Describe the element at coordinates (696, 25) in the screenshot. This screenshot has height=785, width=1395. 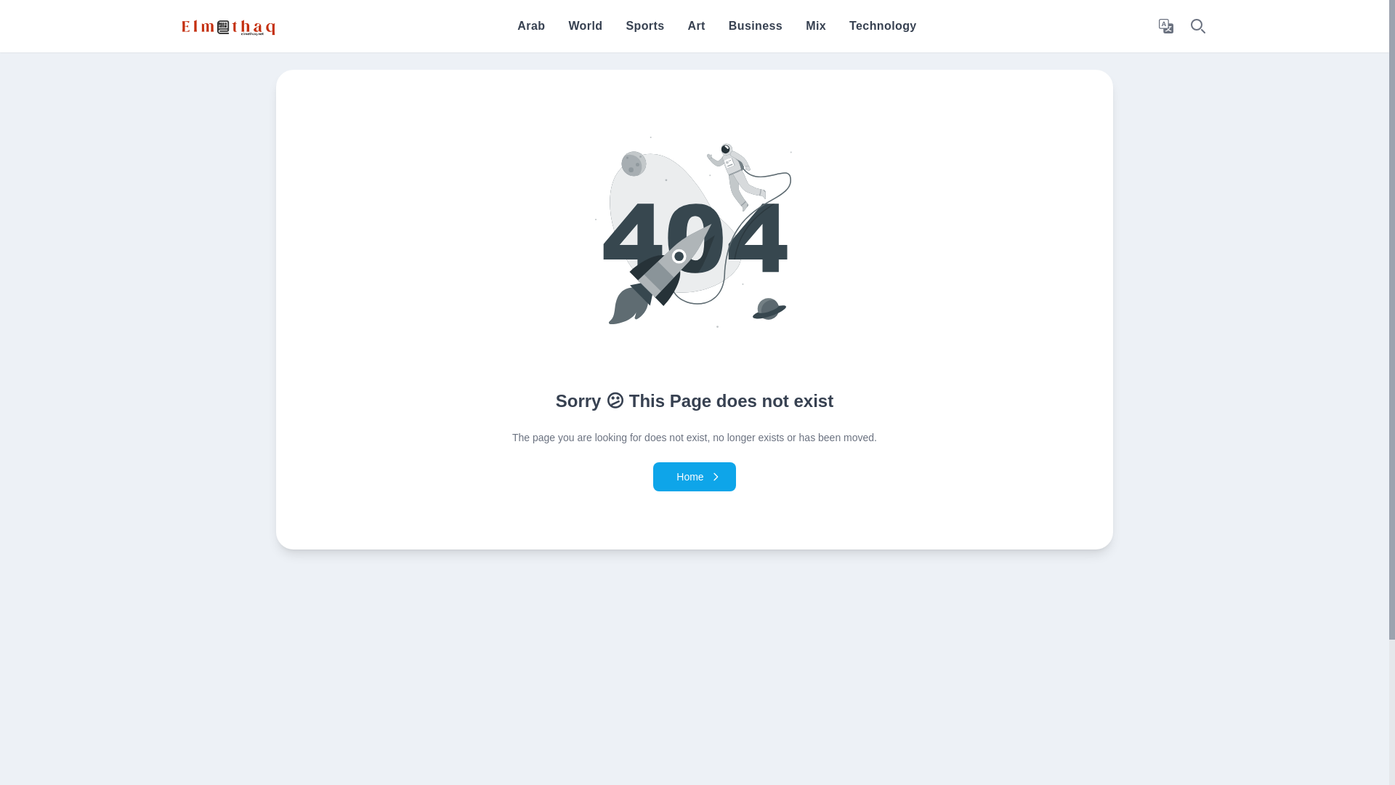
I see `Art` at that location.